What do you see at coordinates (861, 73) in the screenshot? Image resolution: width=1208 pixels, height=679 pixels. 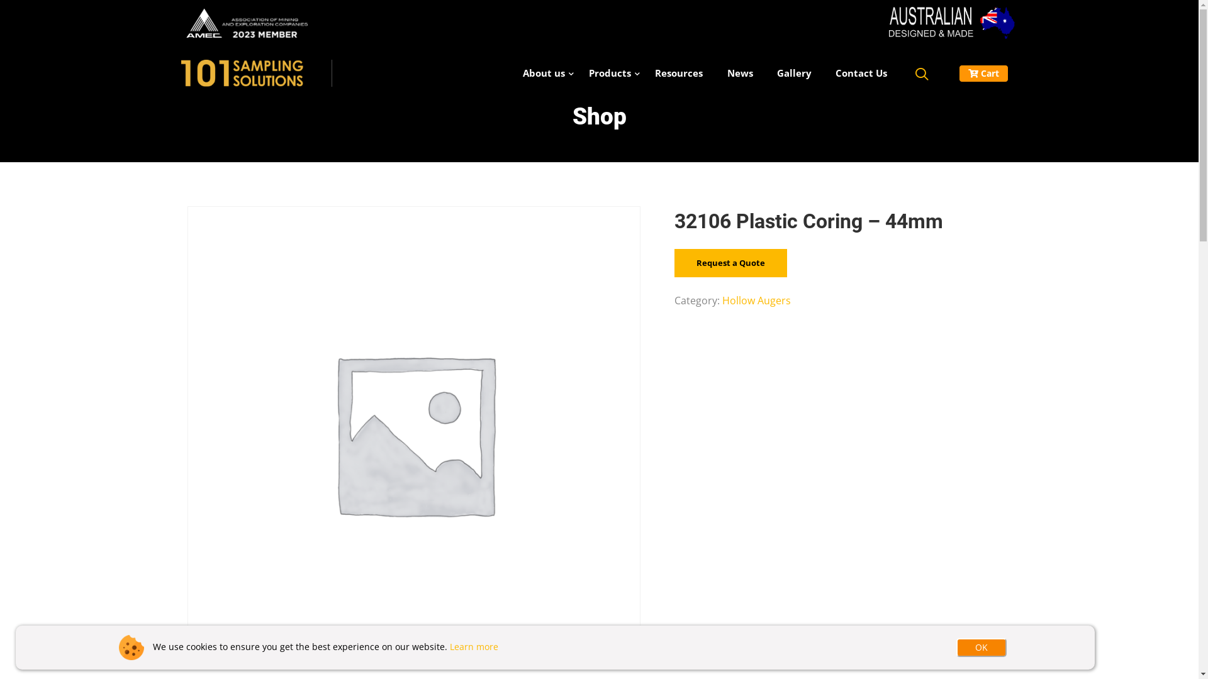 I see `Contact Us` at bounding box center [861, 73].